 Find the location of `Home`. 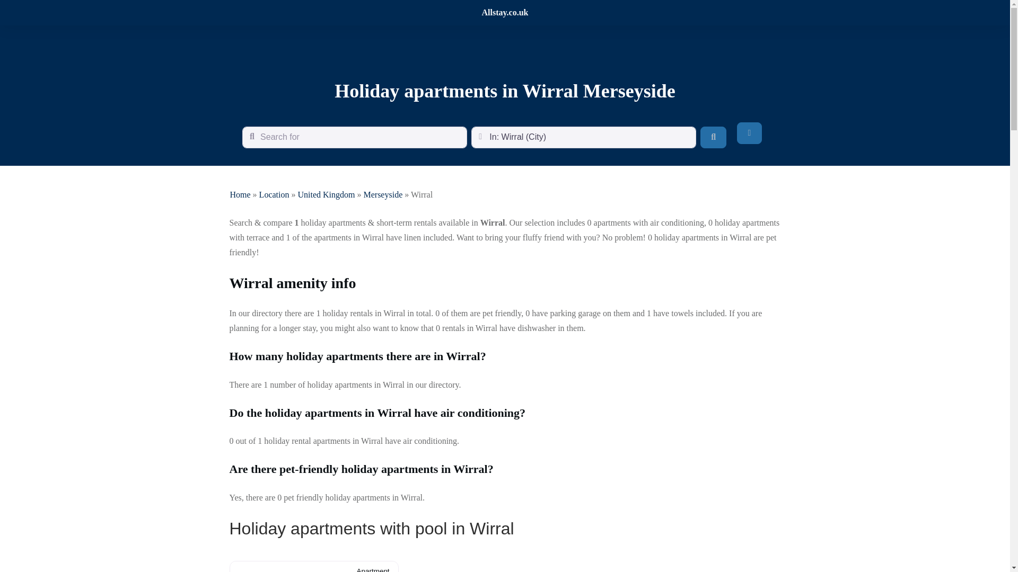

Home is located at coordinates (240, 194).